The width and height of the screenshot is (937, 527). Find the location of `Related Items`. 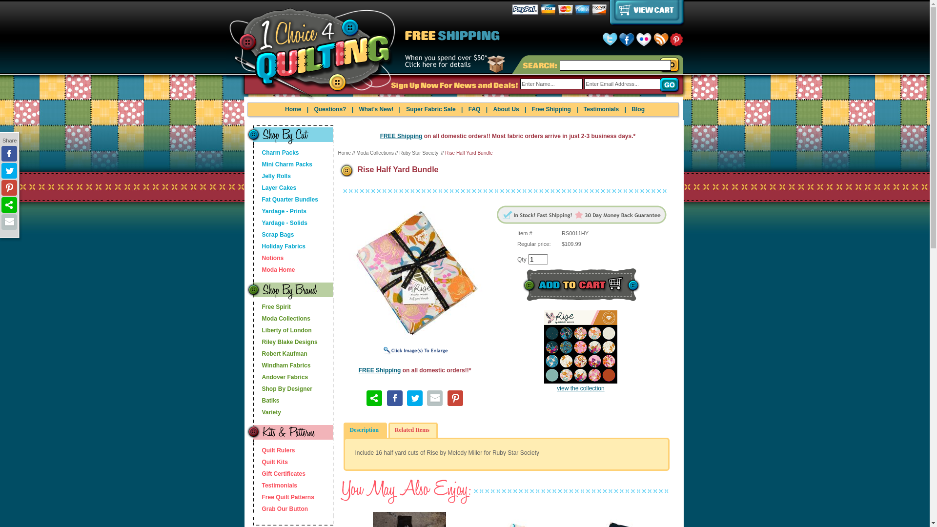

Related Items is located at coordinates (413, 430).